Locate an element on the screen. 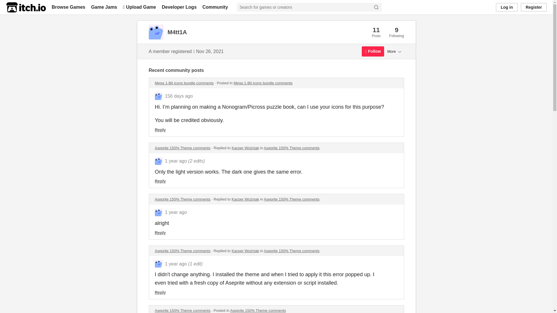  Log in is located at coordinates (507, 7).